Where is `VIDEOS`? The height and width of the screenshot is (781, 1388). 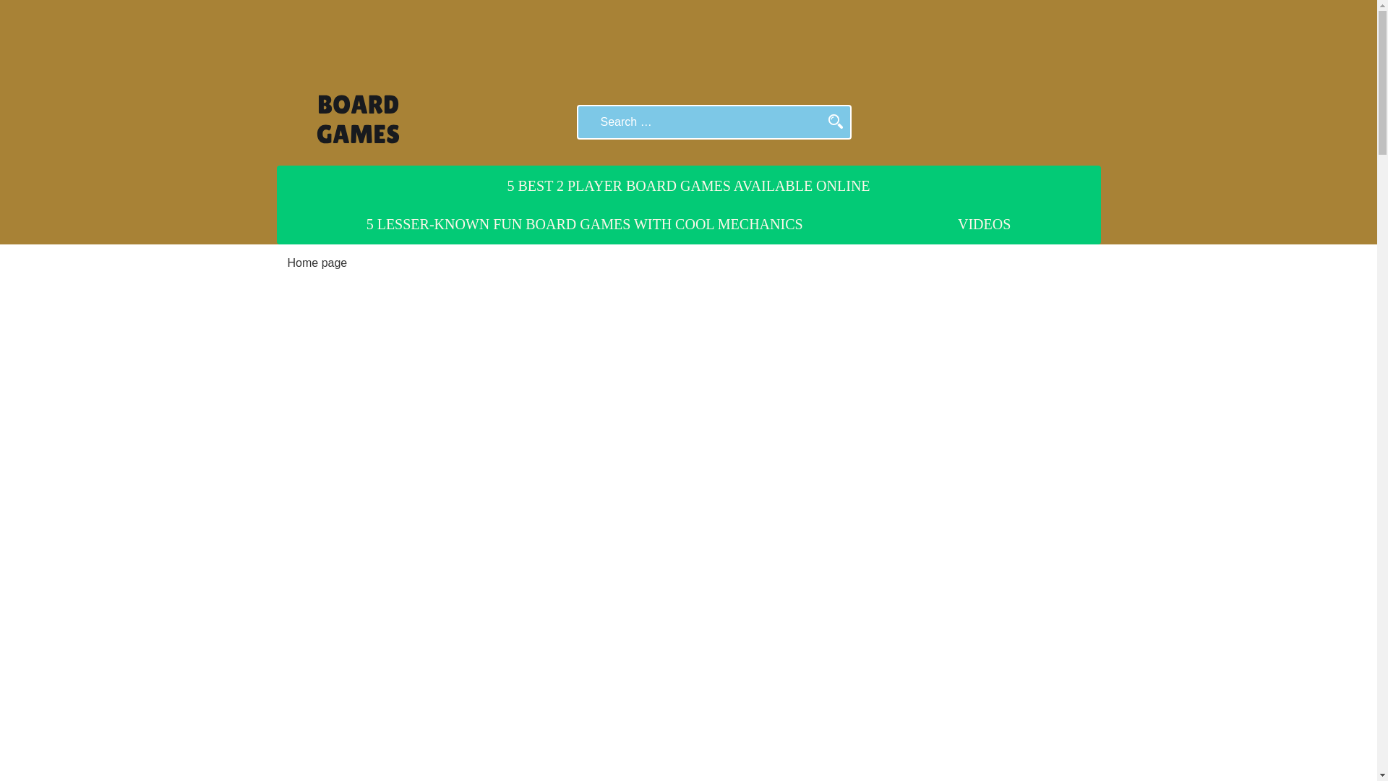
VIDEOS is located at coordinates (984, 224).